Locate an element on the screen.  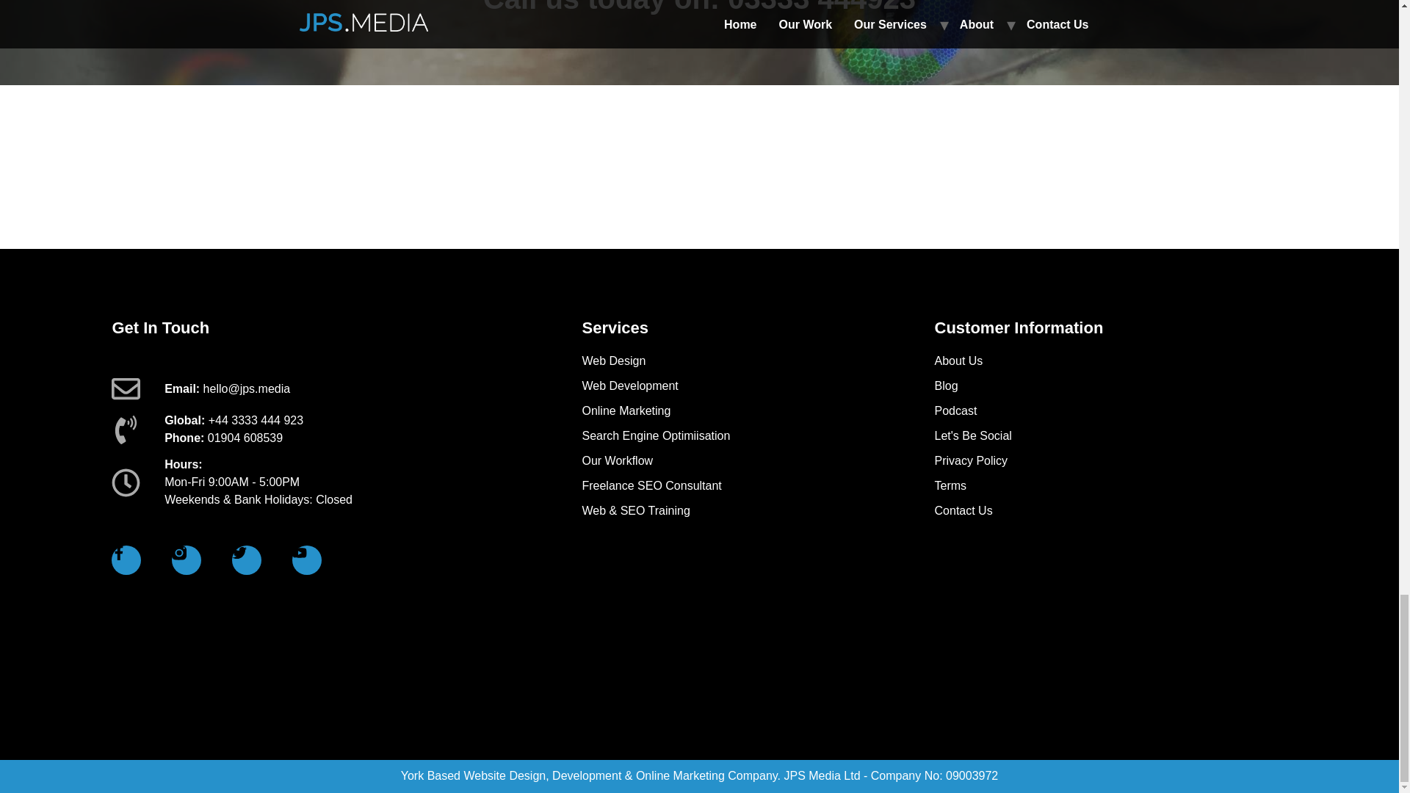
Online Marketing is located at coordinates (757, 411).